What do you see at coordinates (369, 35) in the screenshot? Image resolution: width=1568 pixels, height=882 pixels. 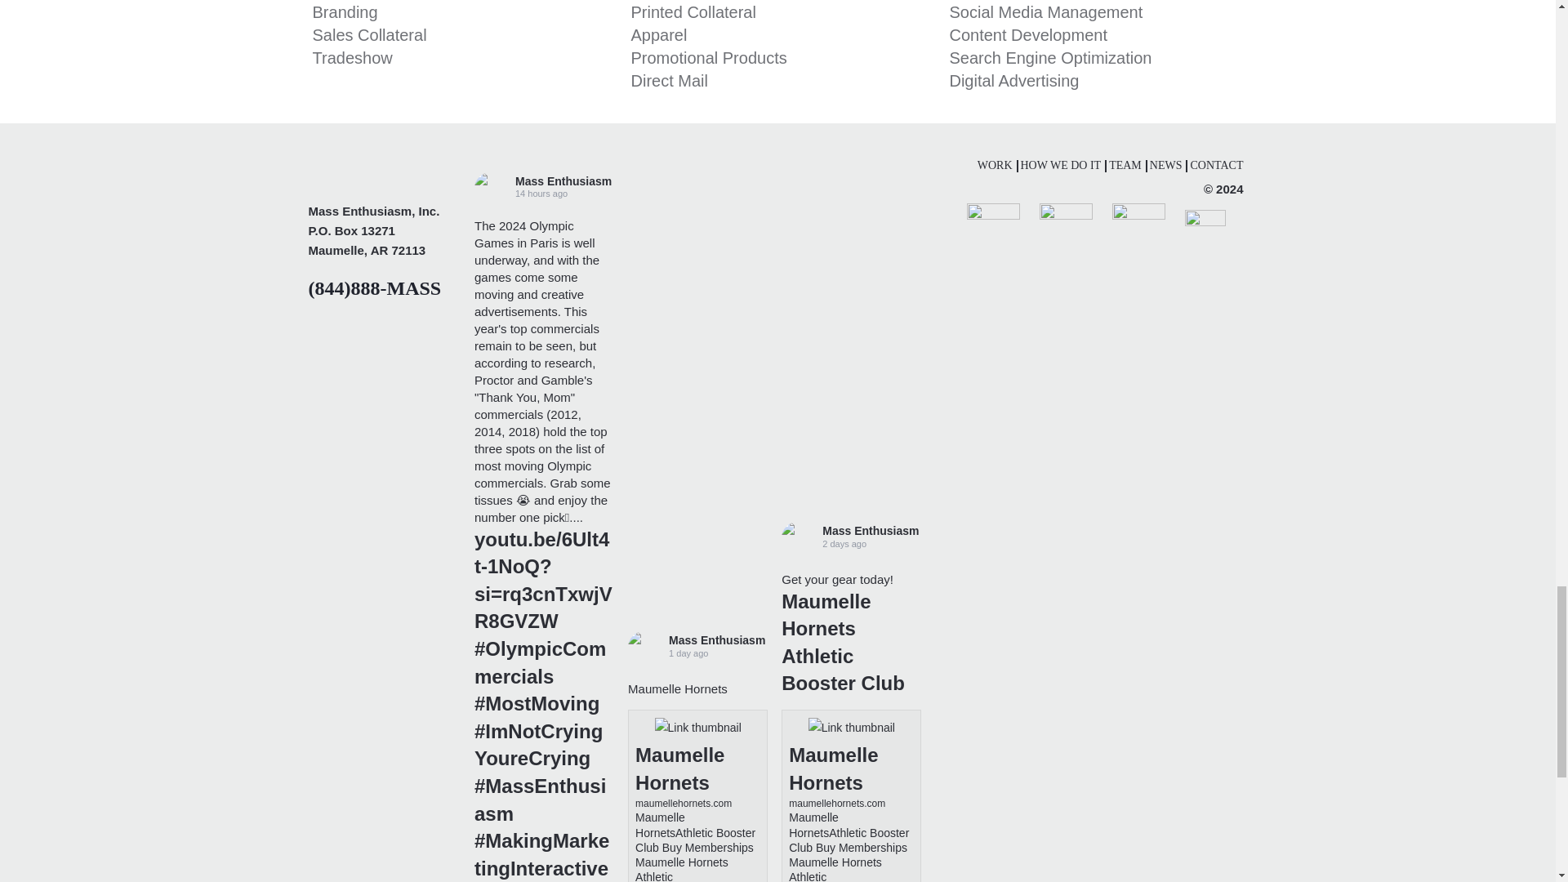 I see `Sales Collateral` at bounding box center [369, 35].